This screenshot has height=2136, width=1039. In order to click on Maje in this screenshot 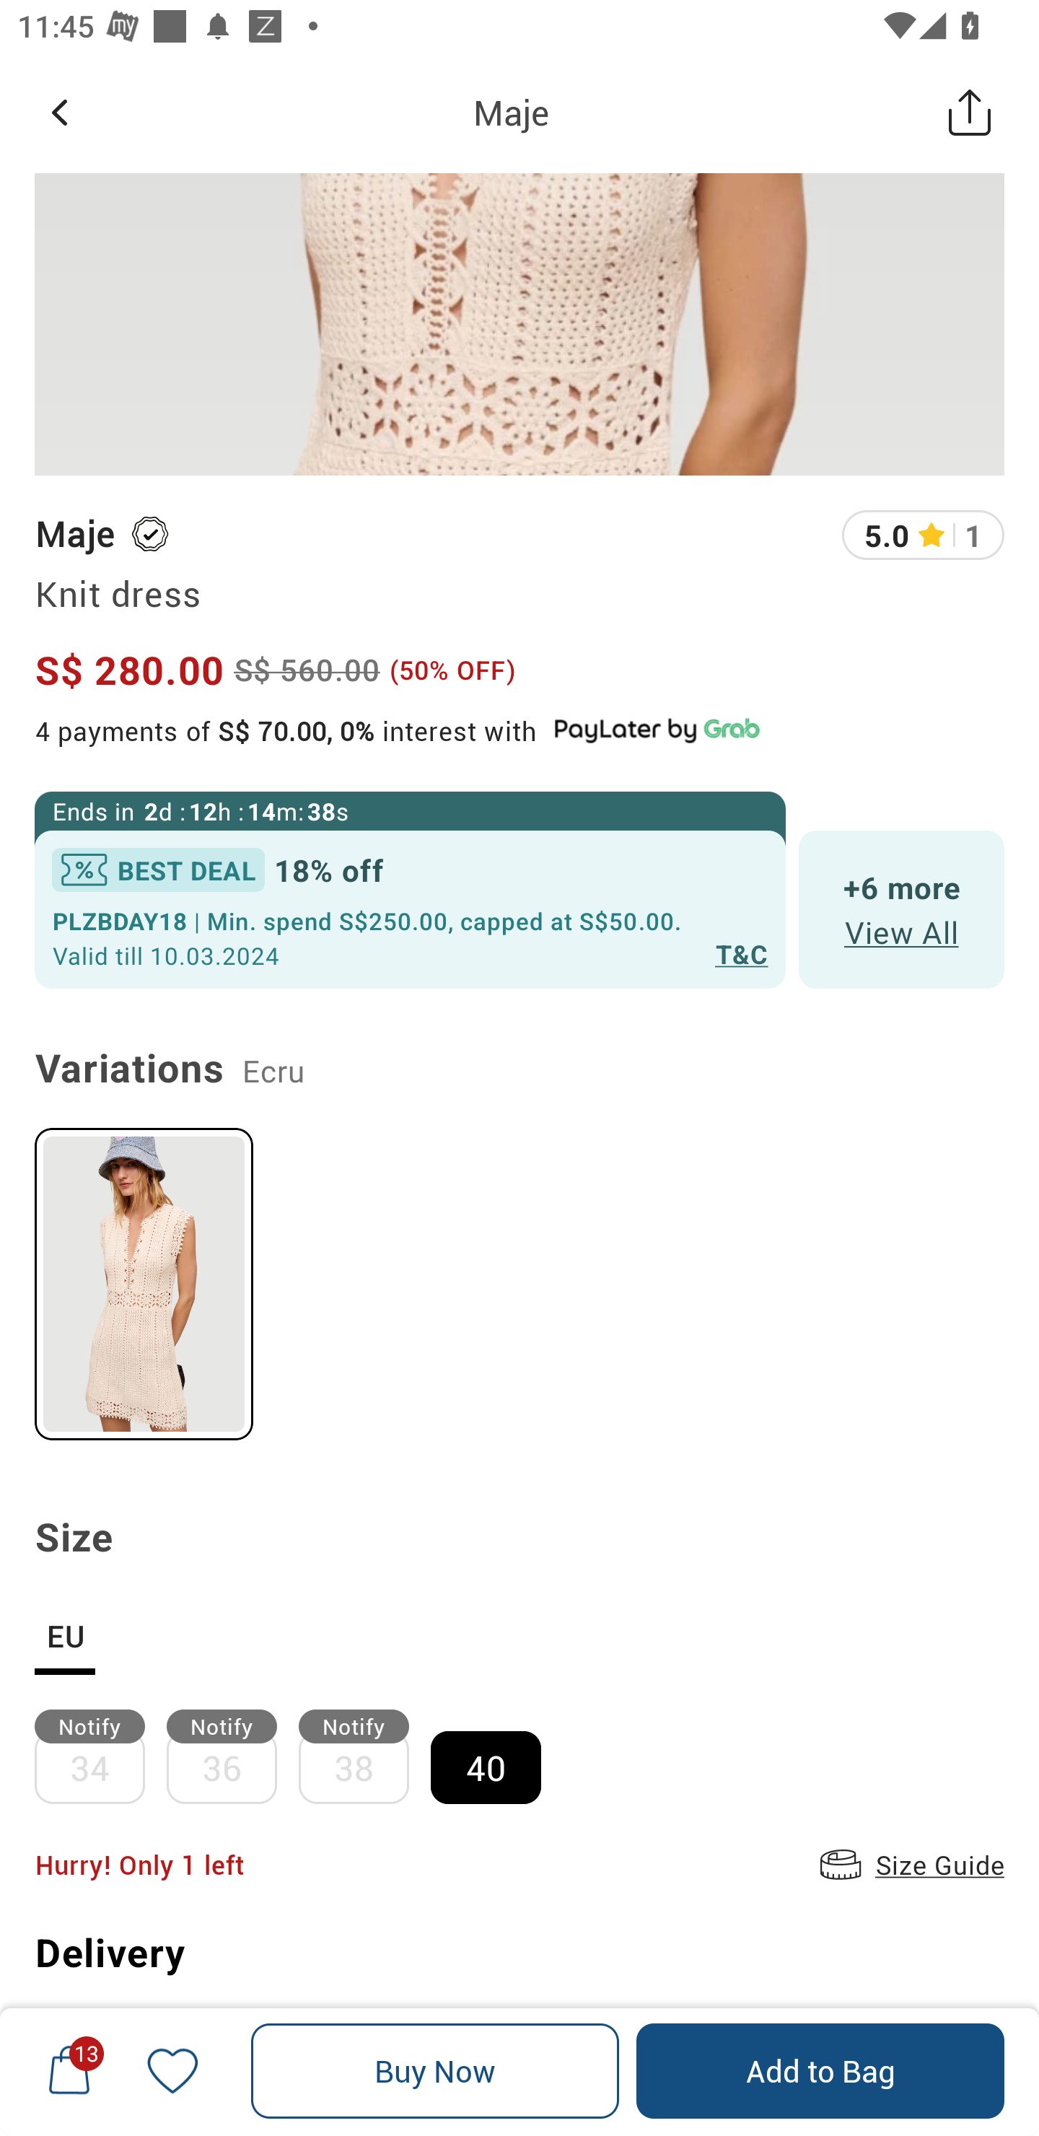, I will do `click(74, 534)`.